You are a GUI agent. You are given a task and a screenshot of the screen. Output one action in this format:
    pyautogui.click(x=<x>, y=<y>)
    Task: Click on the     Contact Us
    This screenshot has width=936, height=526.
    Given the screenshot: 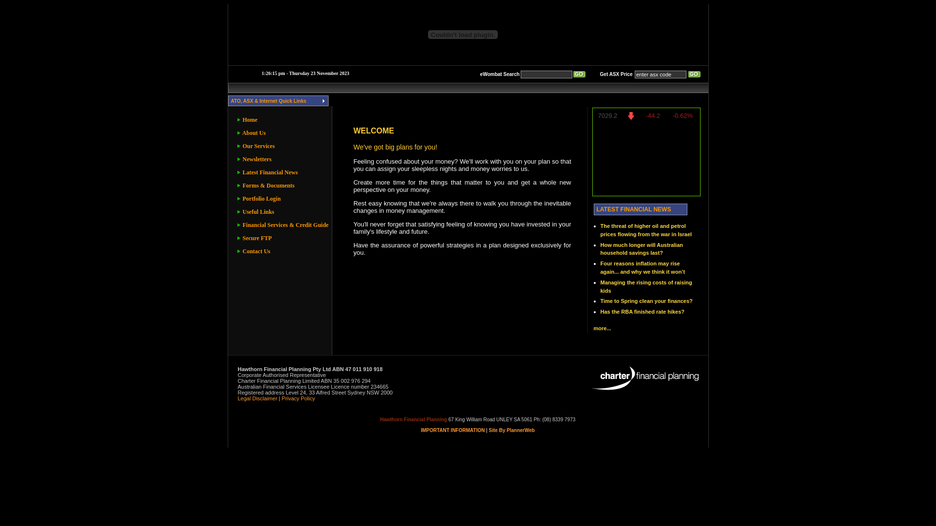 What is the action you would take?
    pyautogui.click(x=282, y=251)
    